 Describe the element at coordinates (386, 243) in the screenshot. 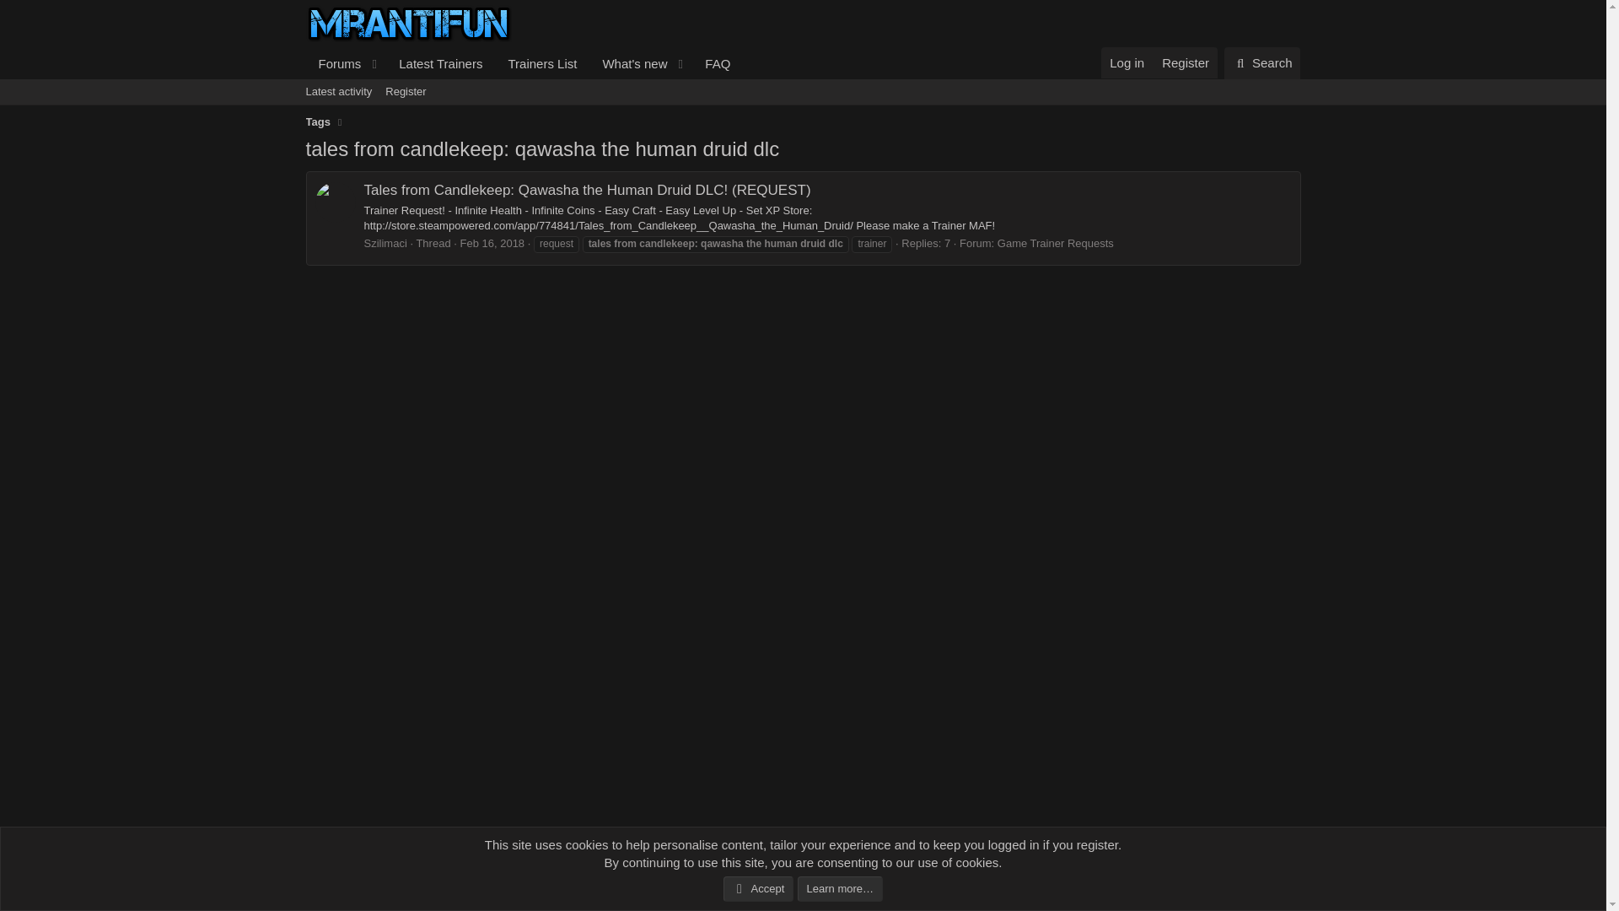

I see `Tags` at that location.